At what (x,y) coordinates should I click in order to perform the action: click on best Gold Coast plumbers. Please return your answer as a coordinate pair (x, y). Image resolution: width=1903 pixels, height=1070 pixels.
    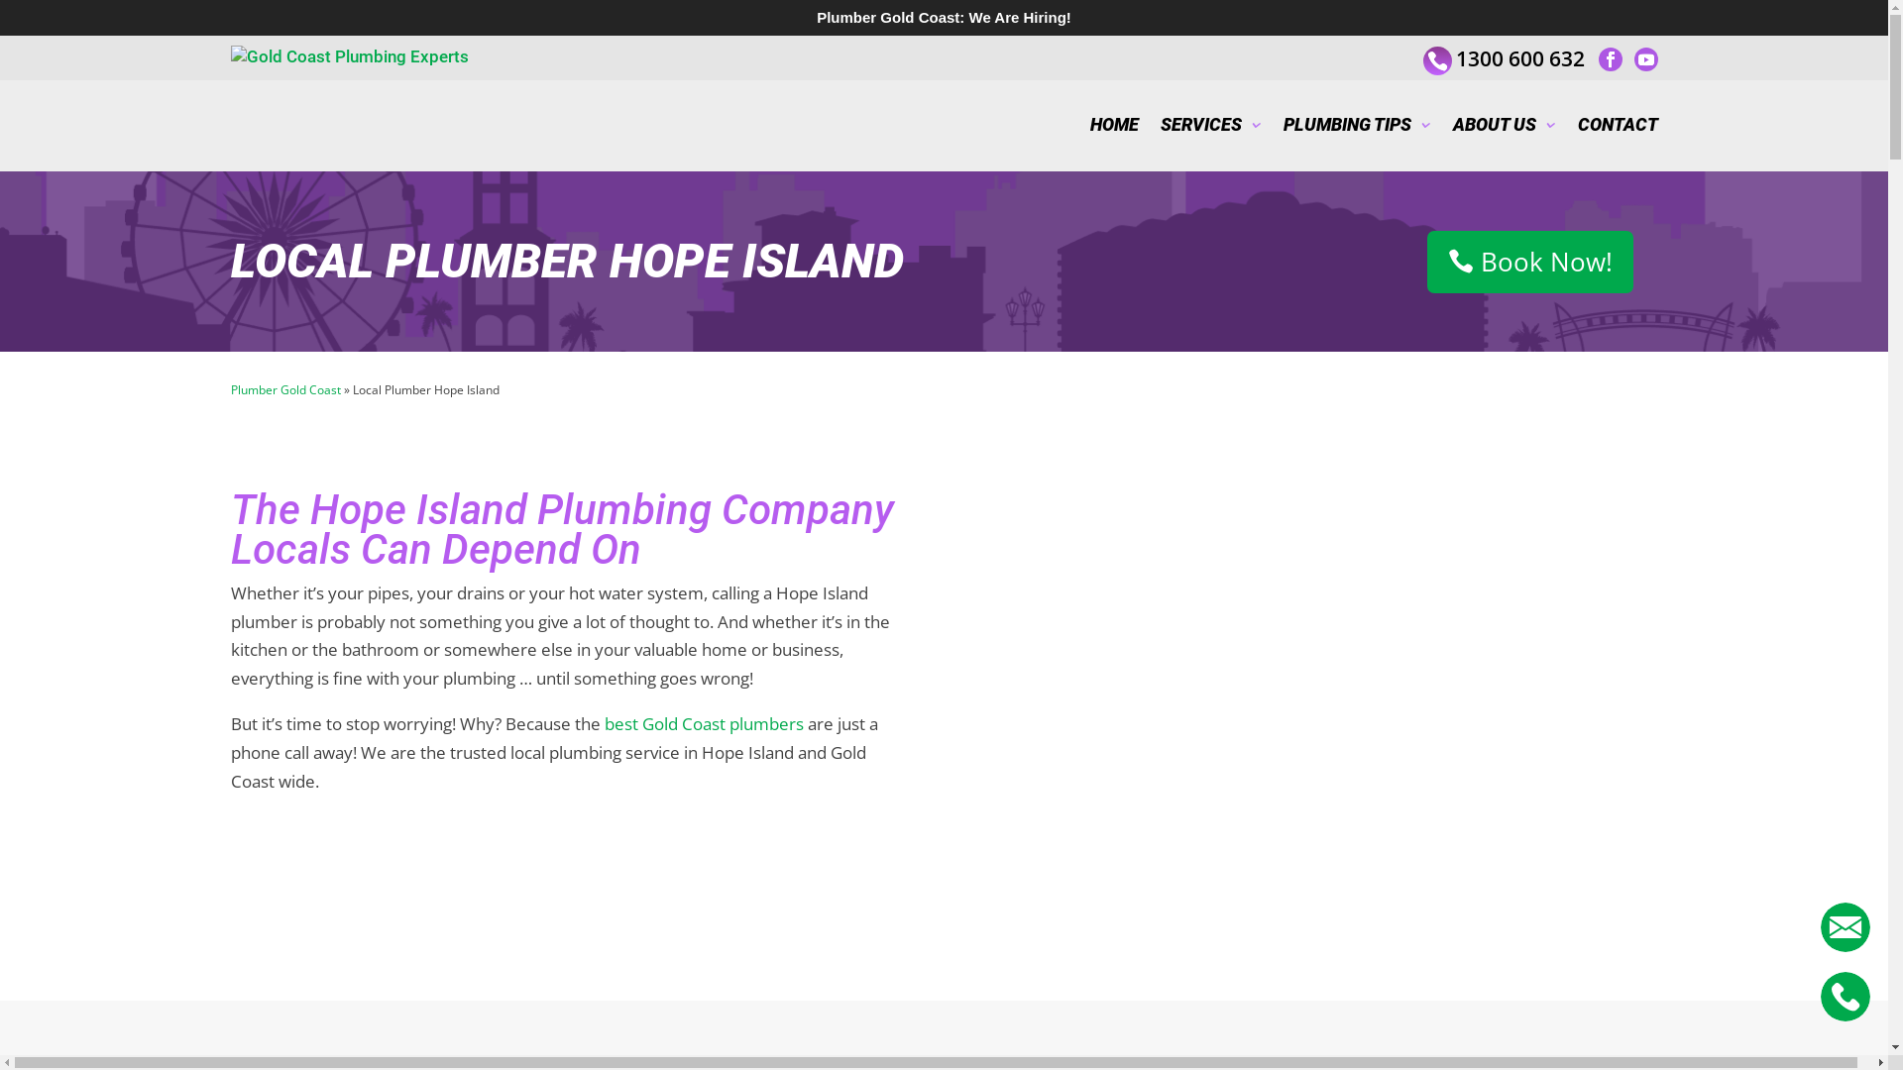
    Looking at the image, I should click on (704, 723).